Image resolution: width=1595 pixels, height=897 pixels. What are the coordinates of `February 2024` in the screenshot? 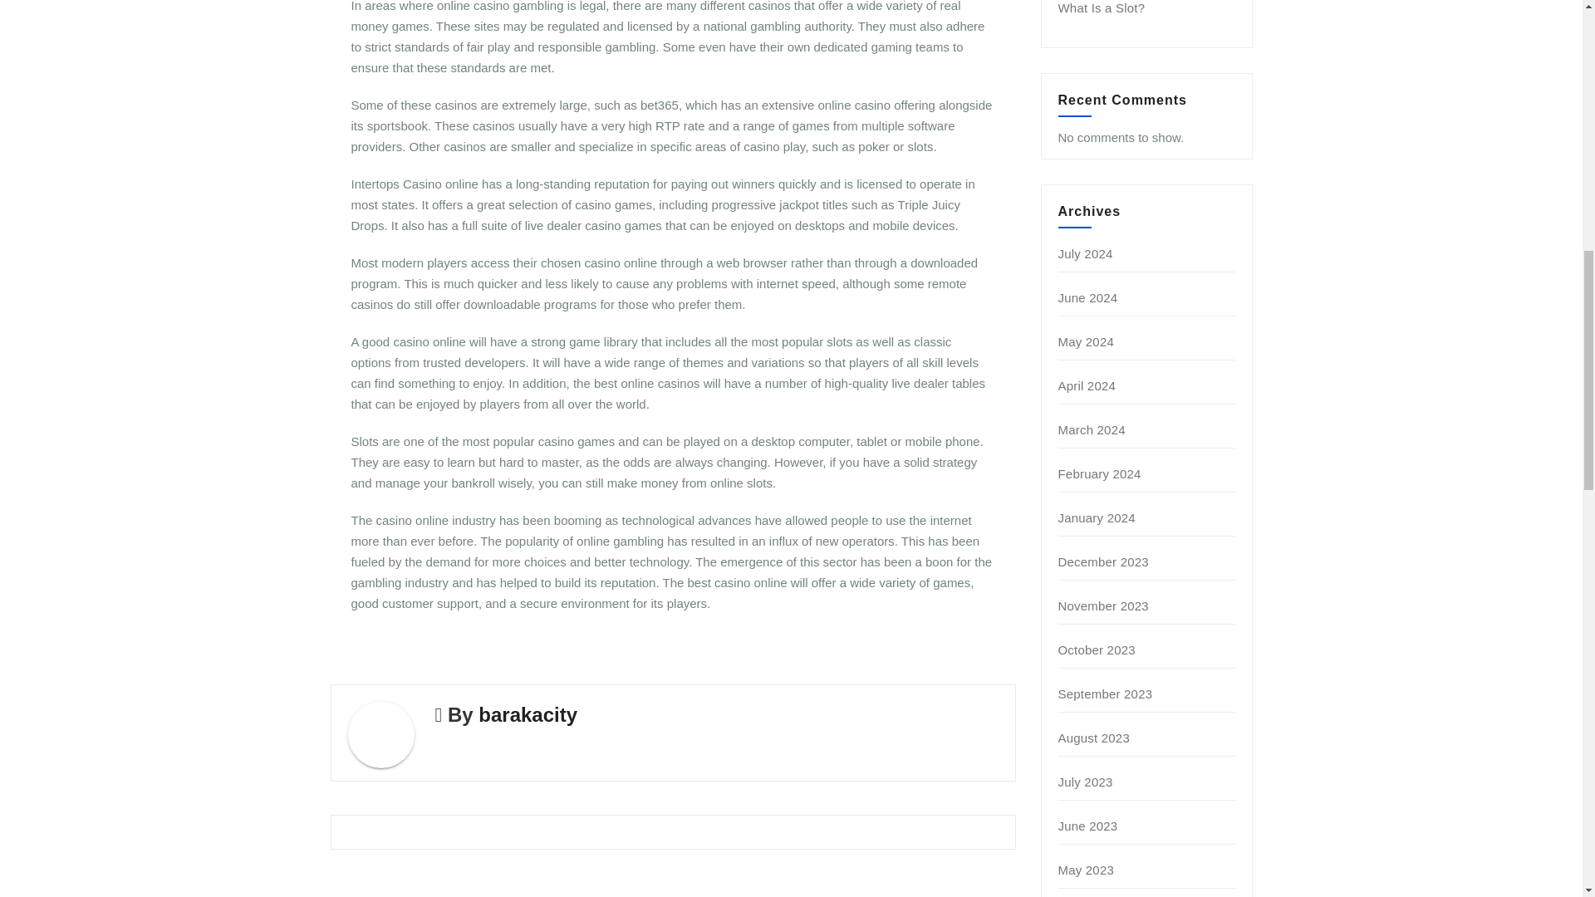 It's located at (1100, 473).